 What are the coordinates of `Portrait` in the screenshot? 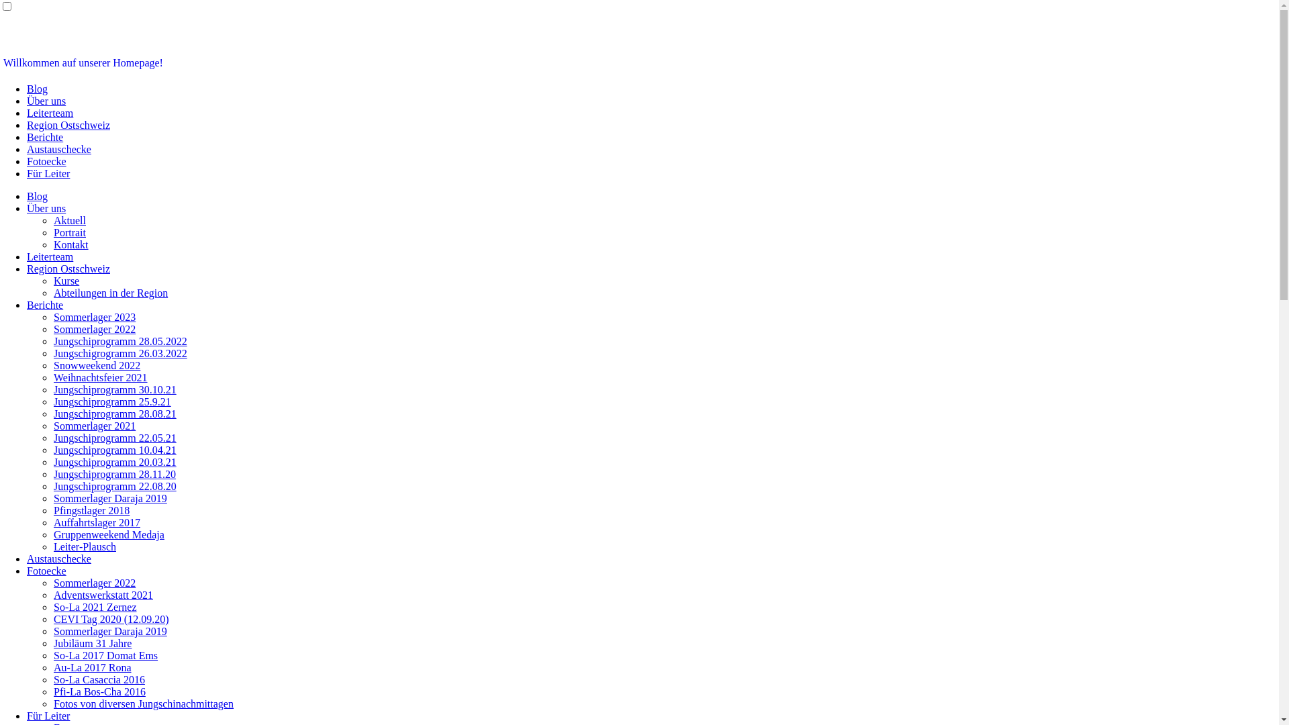 It's located at (70, 232).